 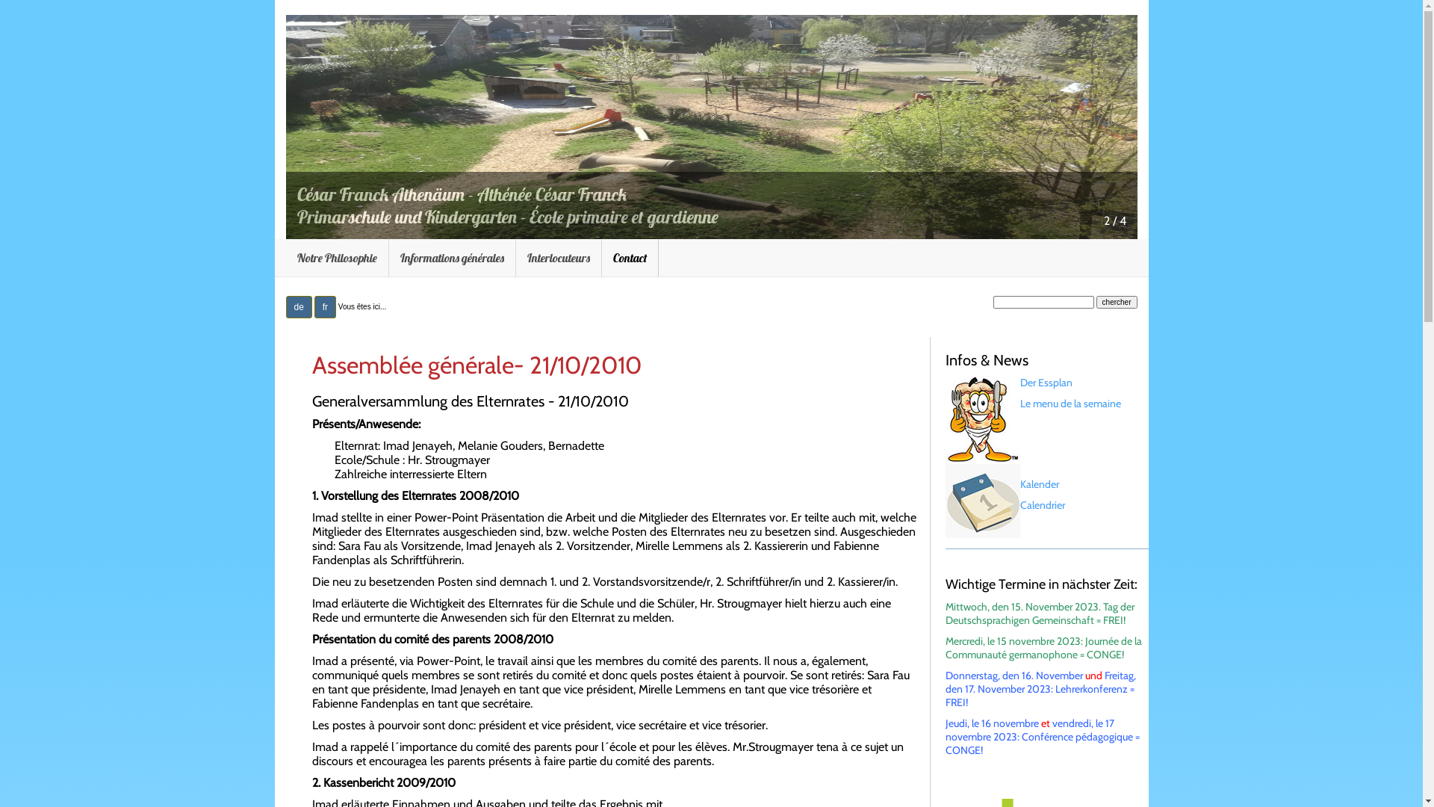 What do you see at coordinates (326, 307) in the screenshot?
I see `fr` at bounding box center [326, 307].